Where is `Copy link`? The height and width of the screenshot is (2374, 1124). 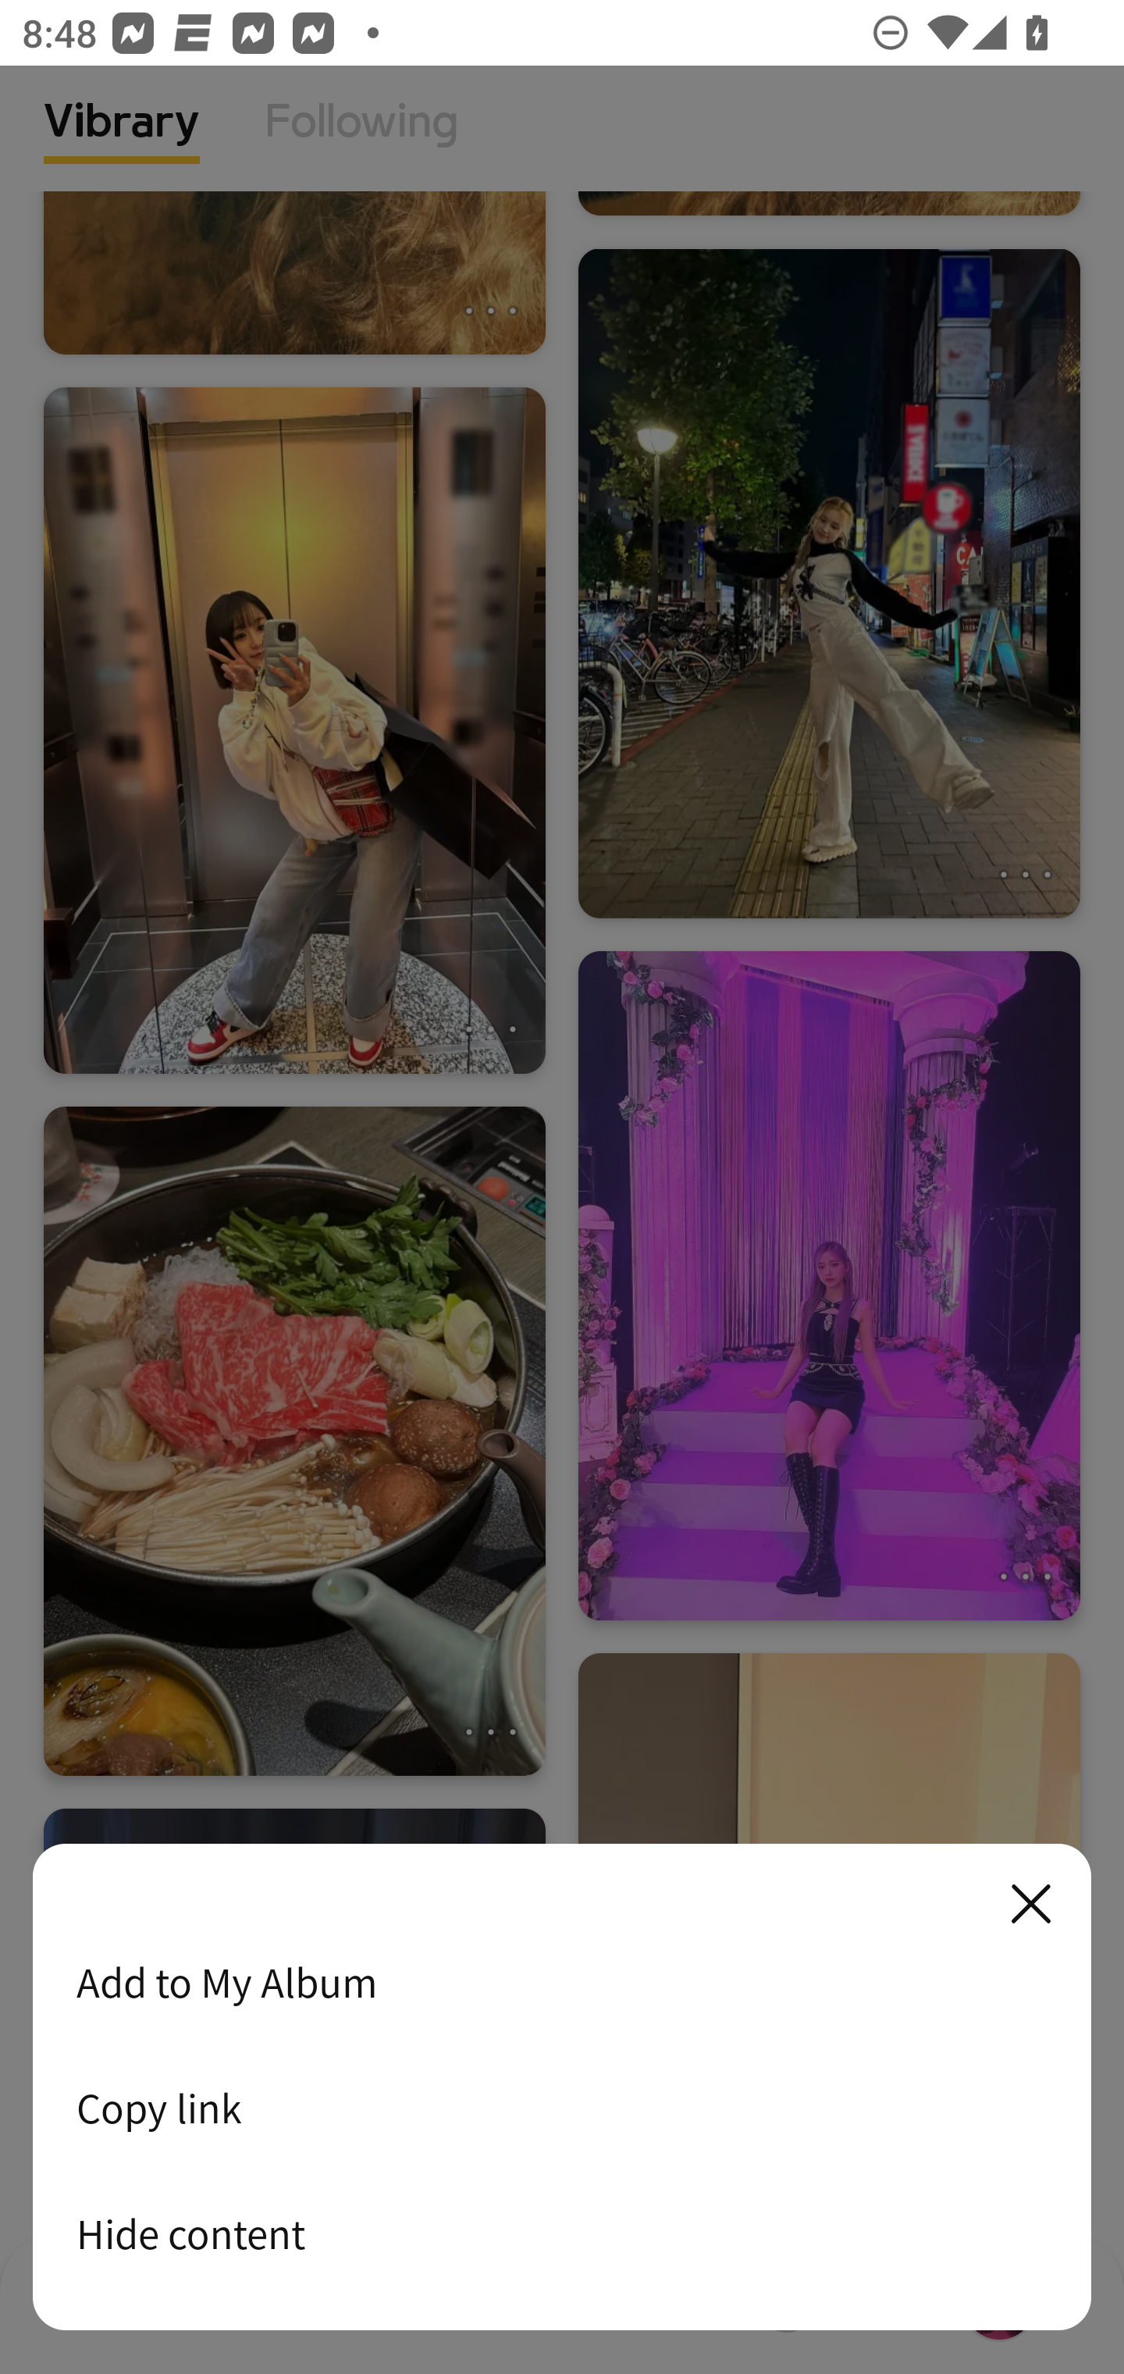
Copy link is located at coordinates (562, 2108).